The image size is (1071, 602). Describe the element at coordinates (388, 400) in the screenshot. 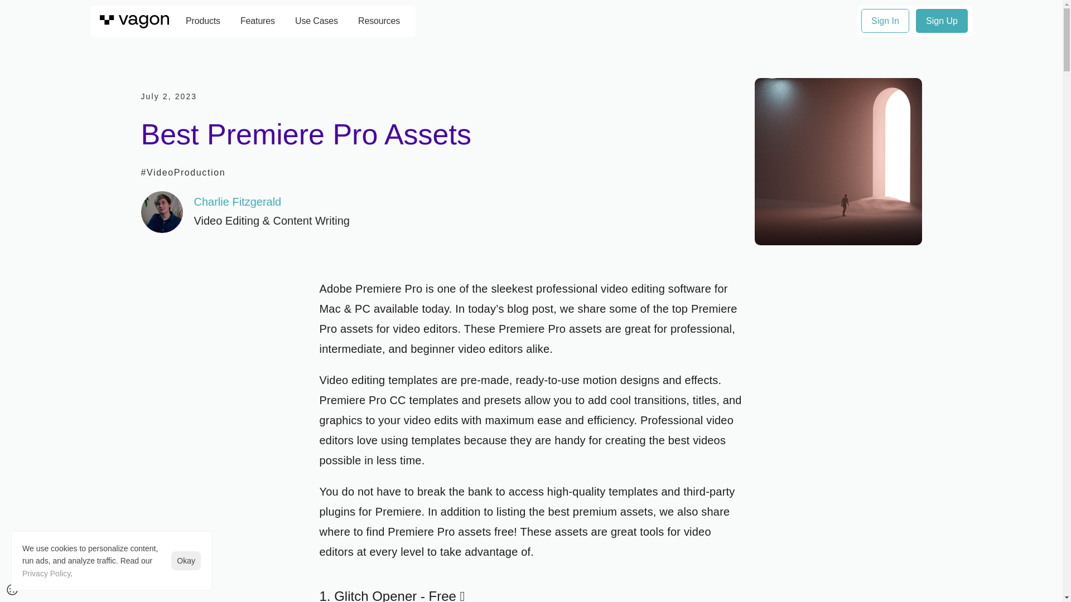

I see `Premiere Pro CC templates` at that location.